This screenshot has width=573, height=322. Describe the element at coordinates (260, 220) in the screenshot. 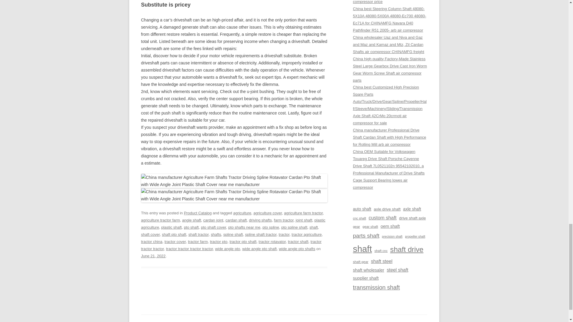

I see `driving shafts` at that location.